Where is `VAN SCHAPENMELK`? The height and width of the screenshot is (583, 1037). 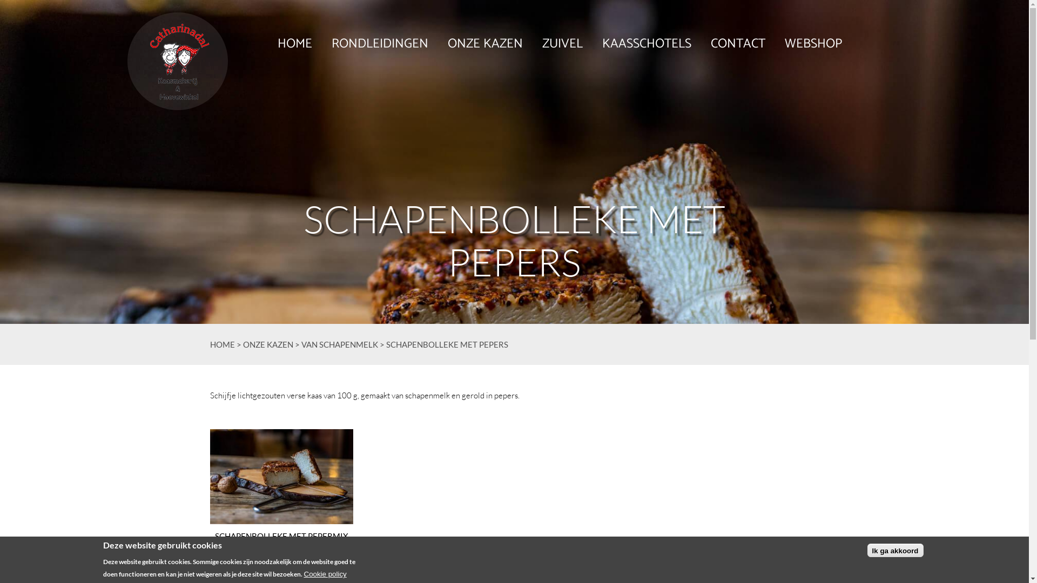 VAN SCHAPENMELK is located at coordinates (340, 344).